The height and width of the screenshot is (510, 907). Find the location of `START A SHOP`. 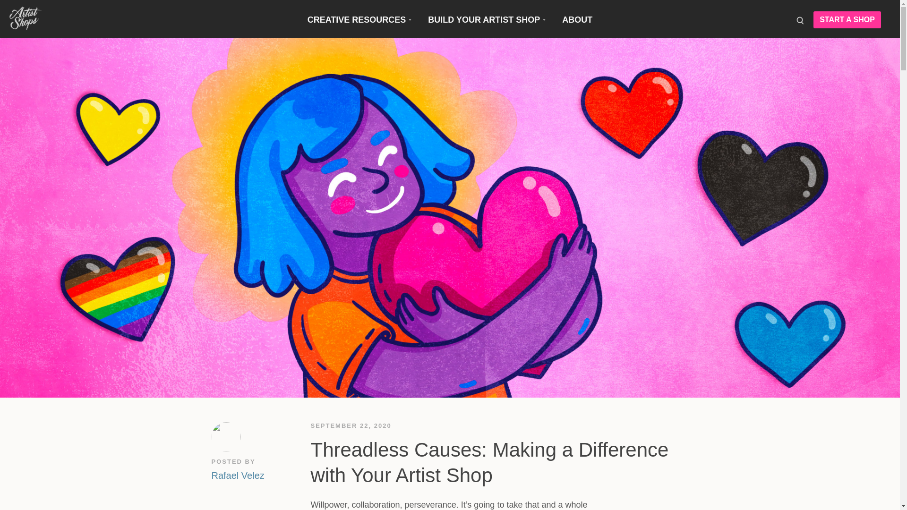

START A SHOP is located at coordinates (847, 20).